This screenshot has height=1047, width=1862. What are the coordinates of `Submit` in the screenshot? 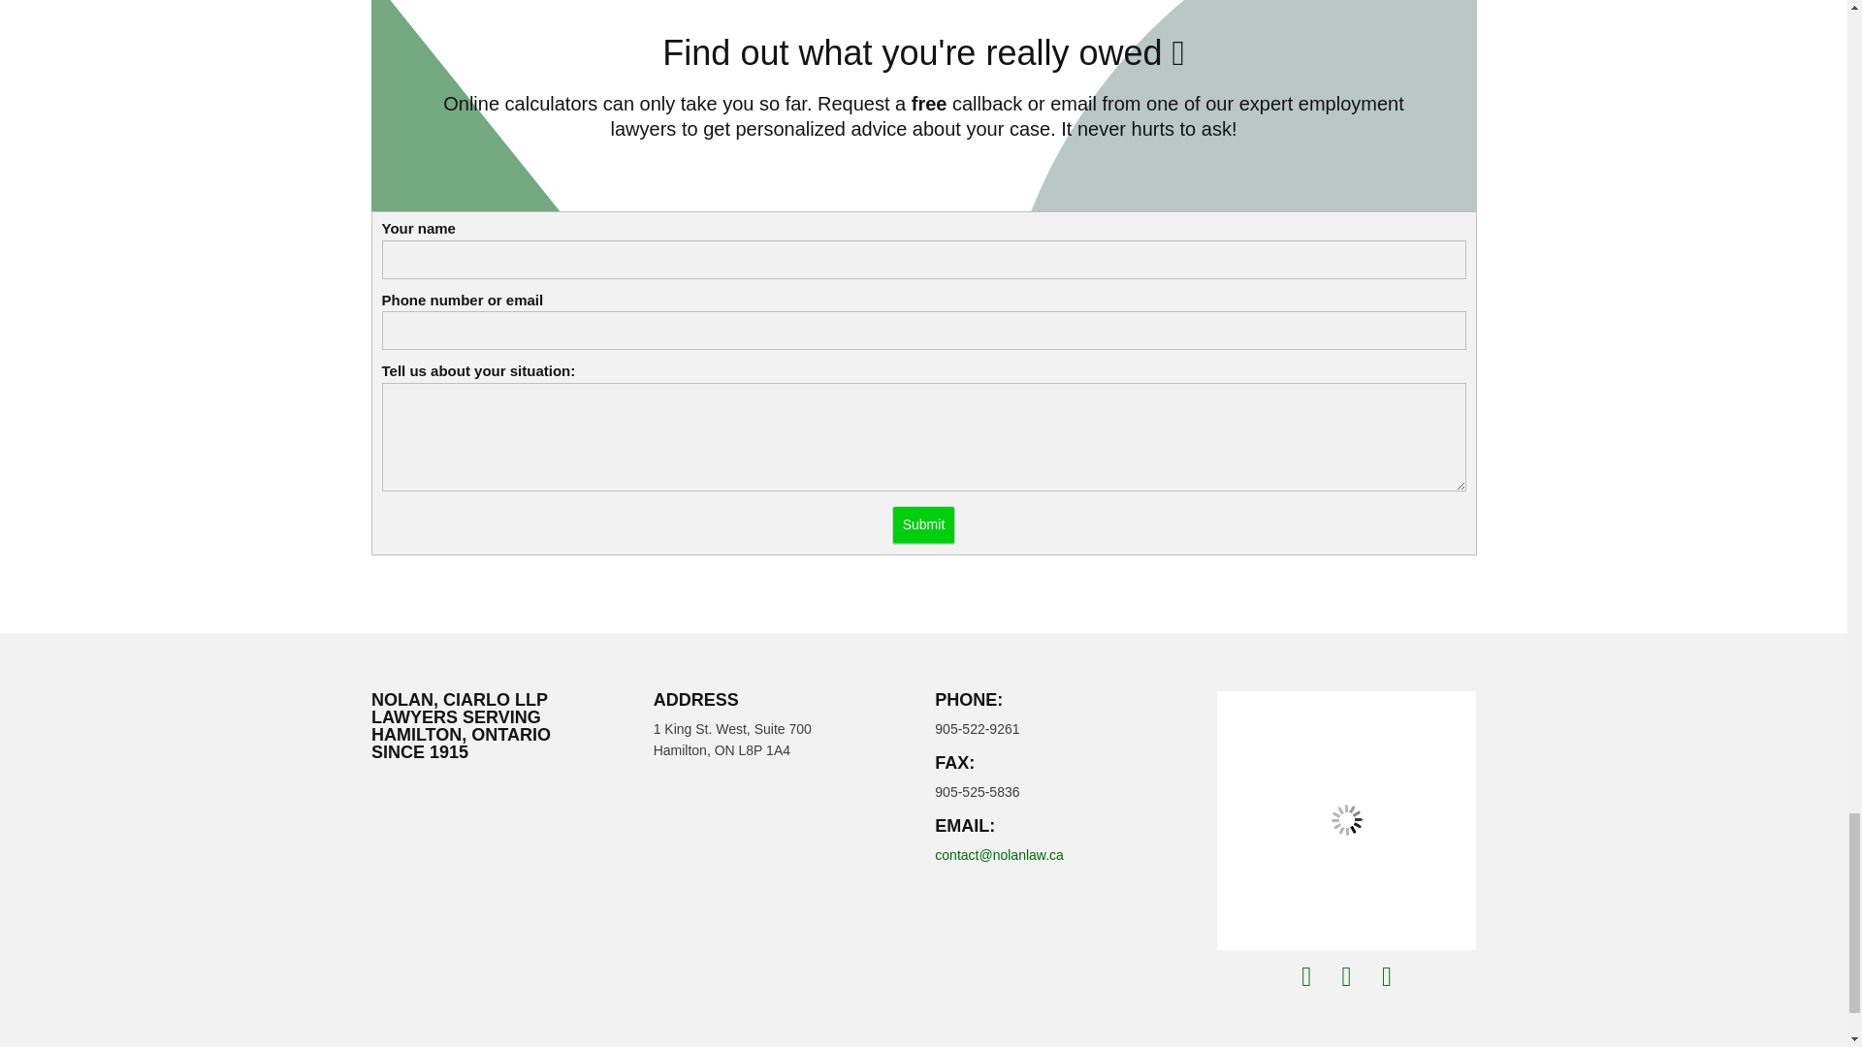 It's located at (923, 524).